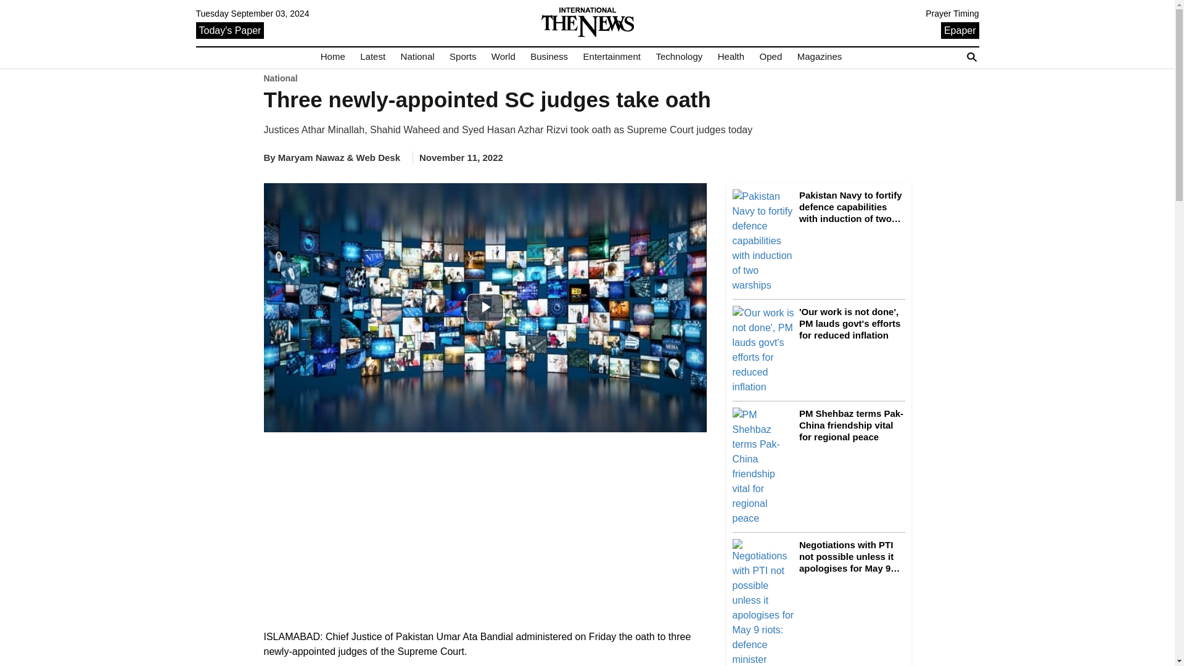 The width and height of the screenshot is (1184, 666). Describe the element at coordinates (549, 57) in the screenshot. I see `Business` at that location.